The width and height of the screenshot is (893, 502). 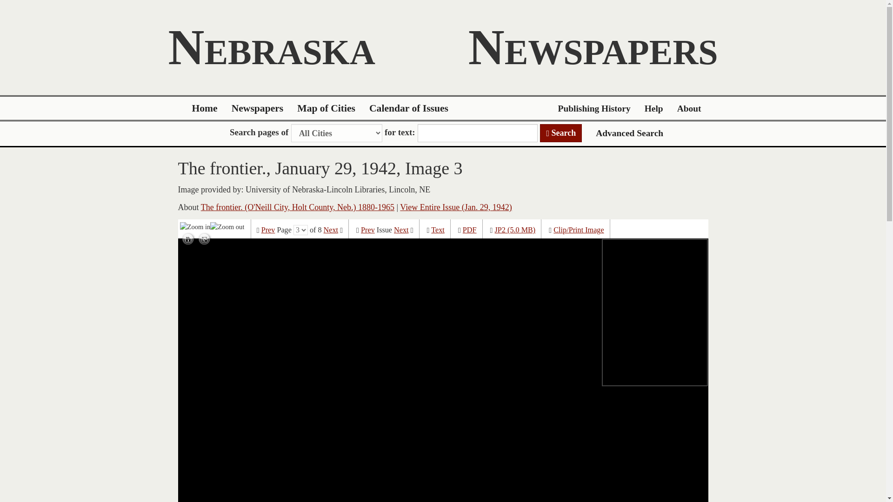 I want to click on Help, so click(x=654, y=108).